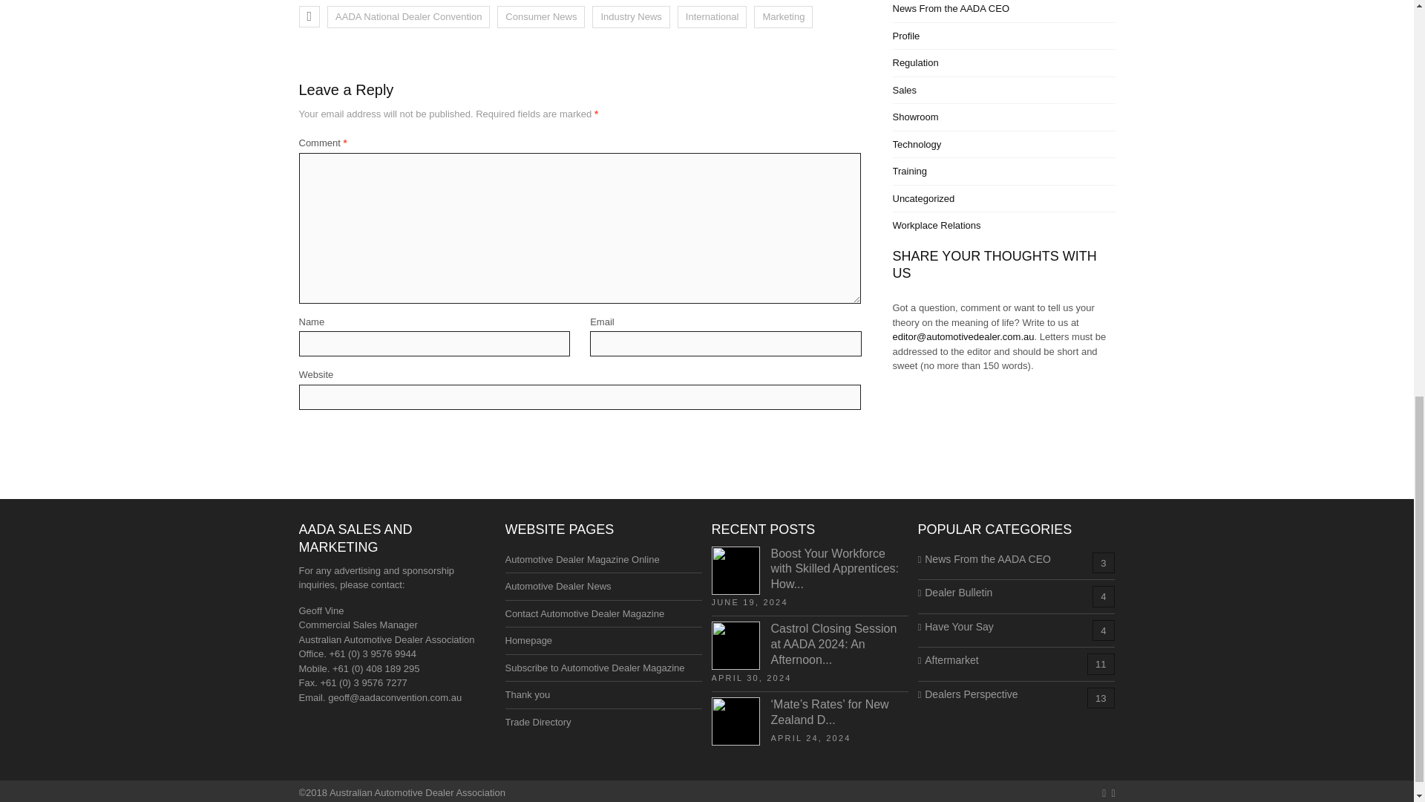  I want to click on Industry News, so click(631, 16).